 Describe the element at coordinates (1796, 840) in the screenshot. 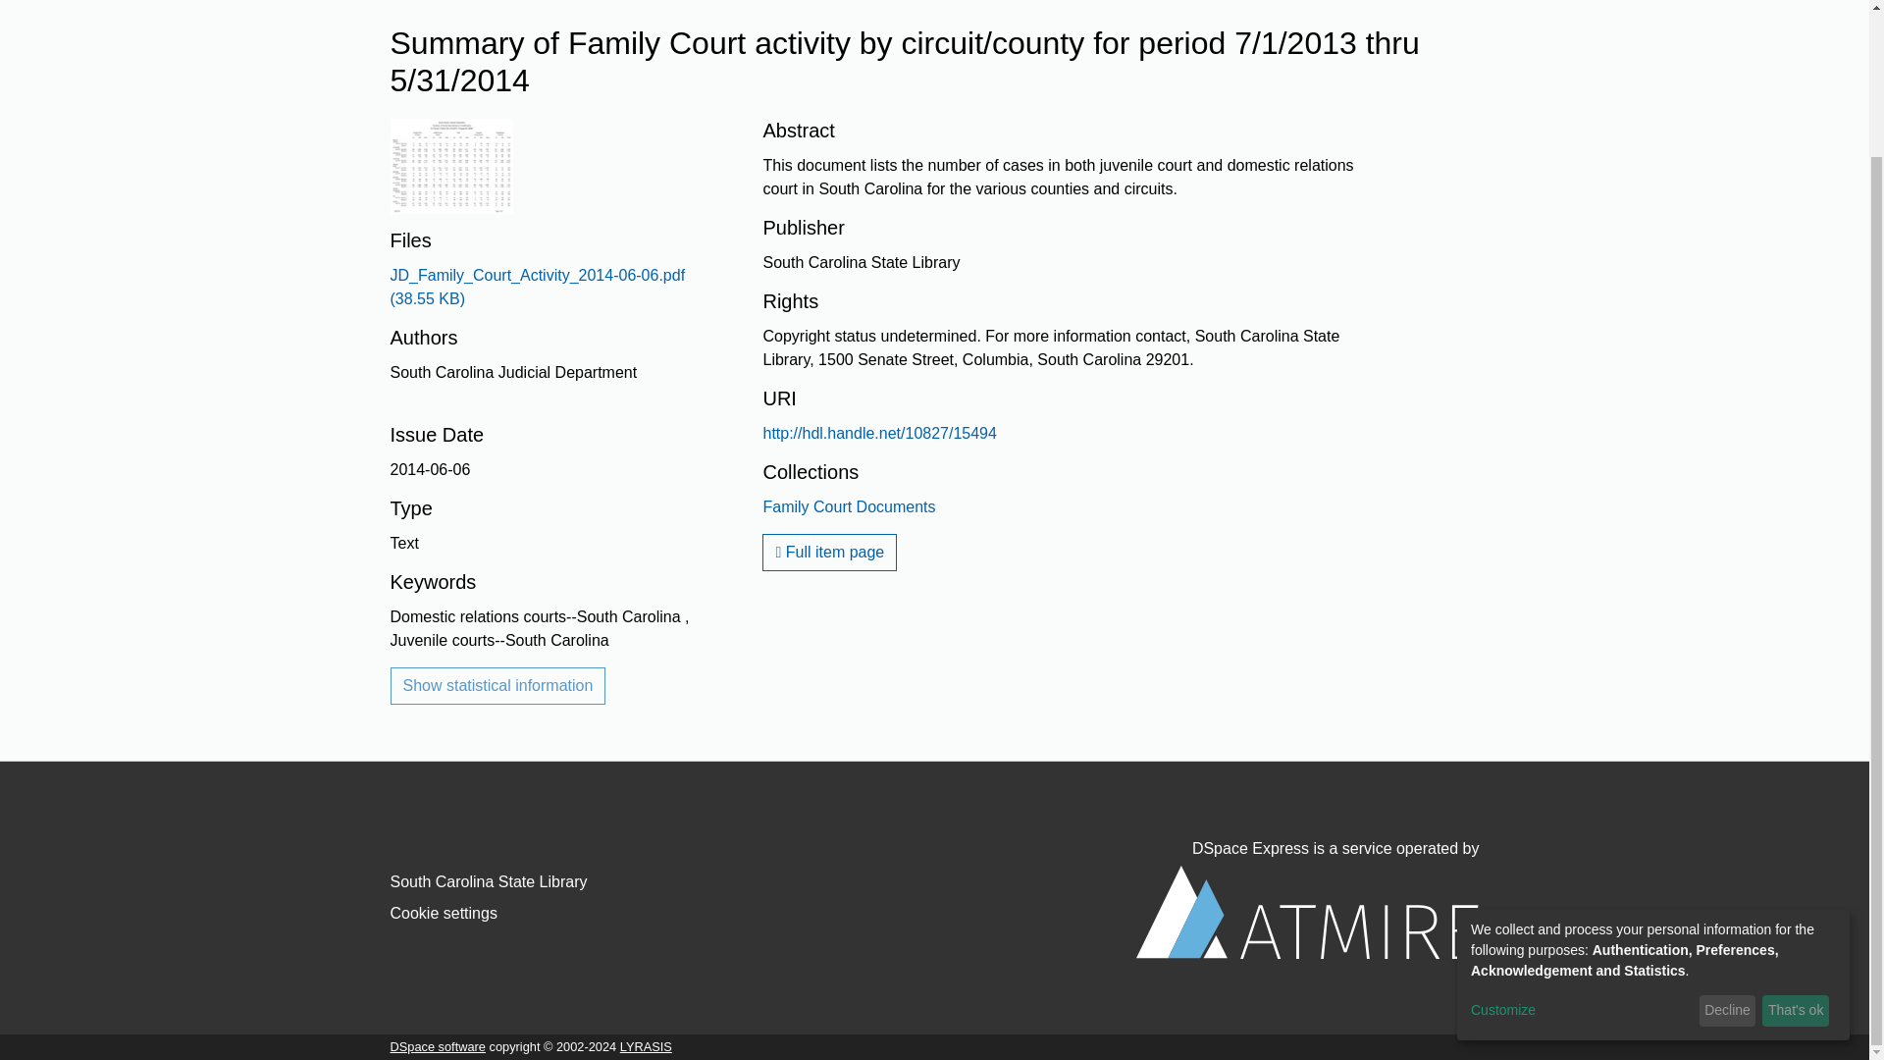

I see `That's ok` at that location.